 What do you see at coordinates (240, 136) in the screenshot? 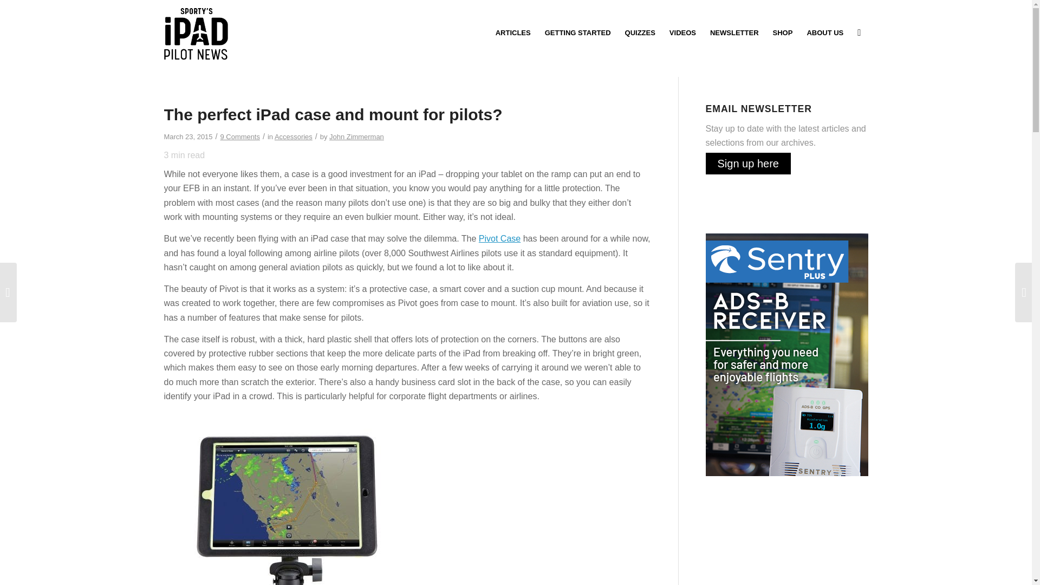
I see `9 Comments` at bounding box center [240, 136].